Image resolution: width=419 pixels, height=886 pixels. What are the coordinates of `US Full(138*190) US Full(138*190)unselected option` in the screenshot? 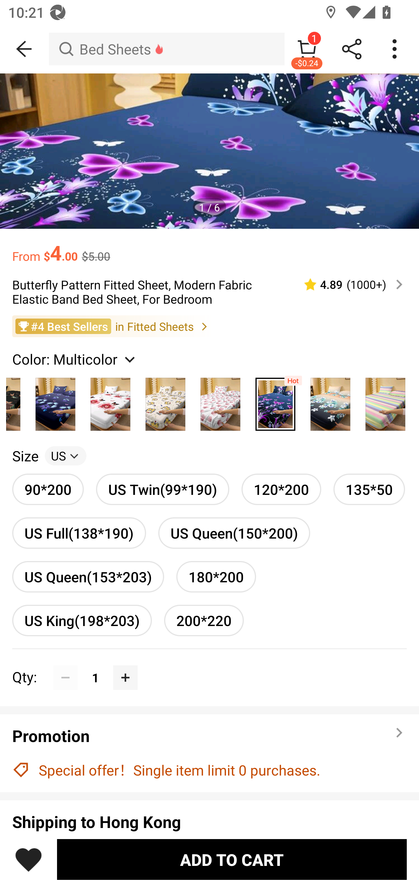 It's located at (79, 533).